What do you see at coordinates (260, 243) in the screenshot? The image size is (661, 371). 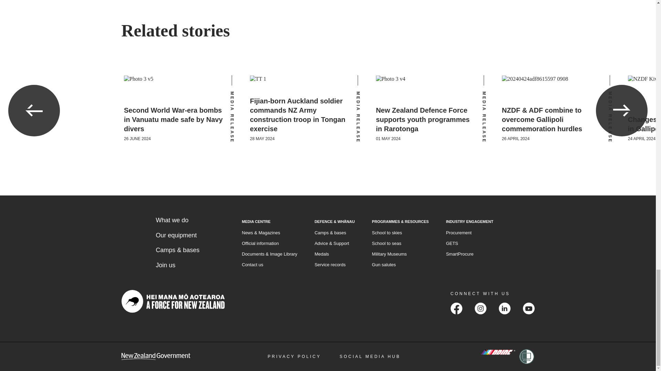 I see `Official information` at bounding box center [260, 243].